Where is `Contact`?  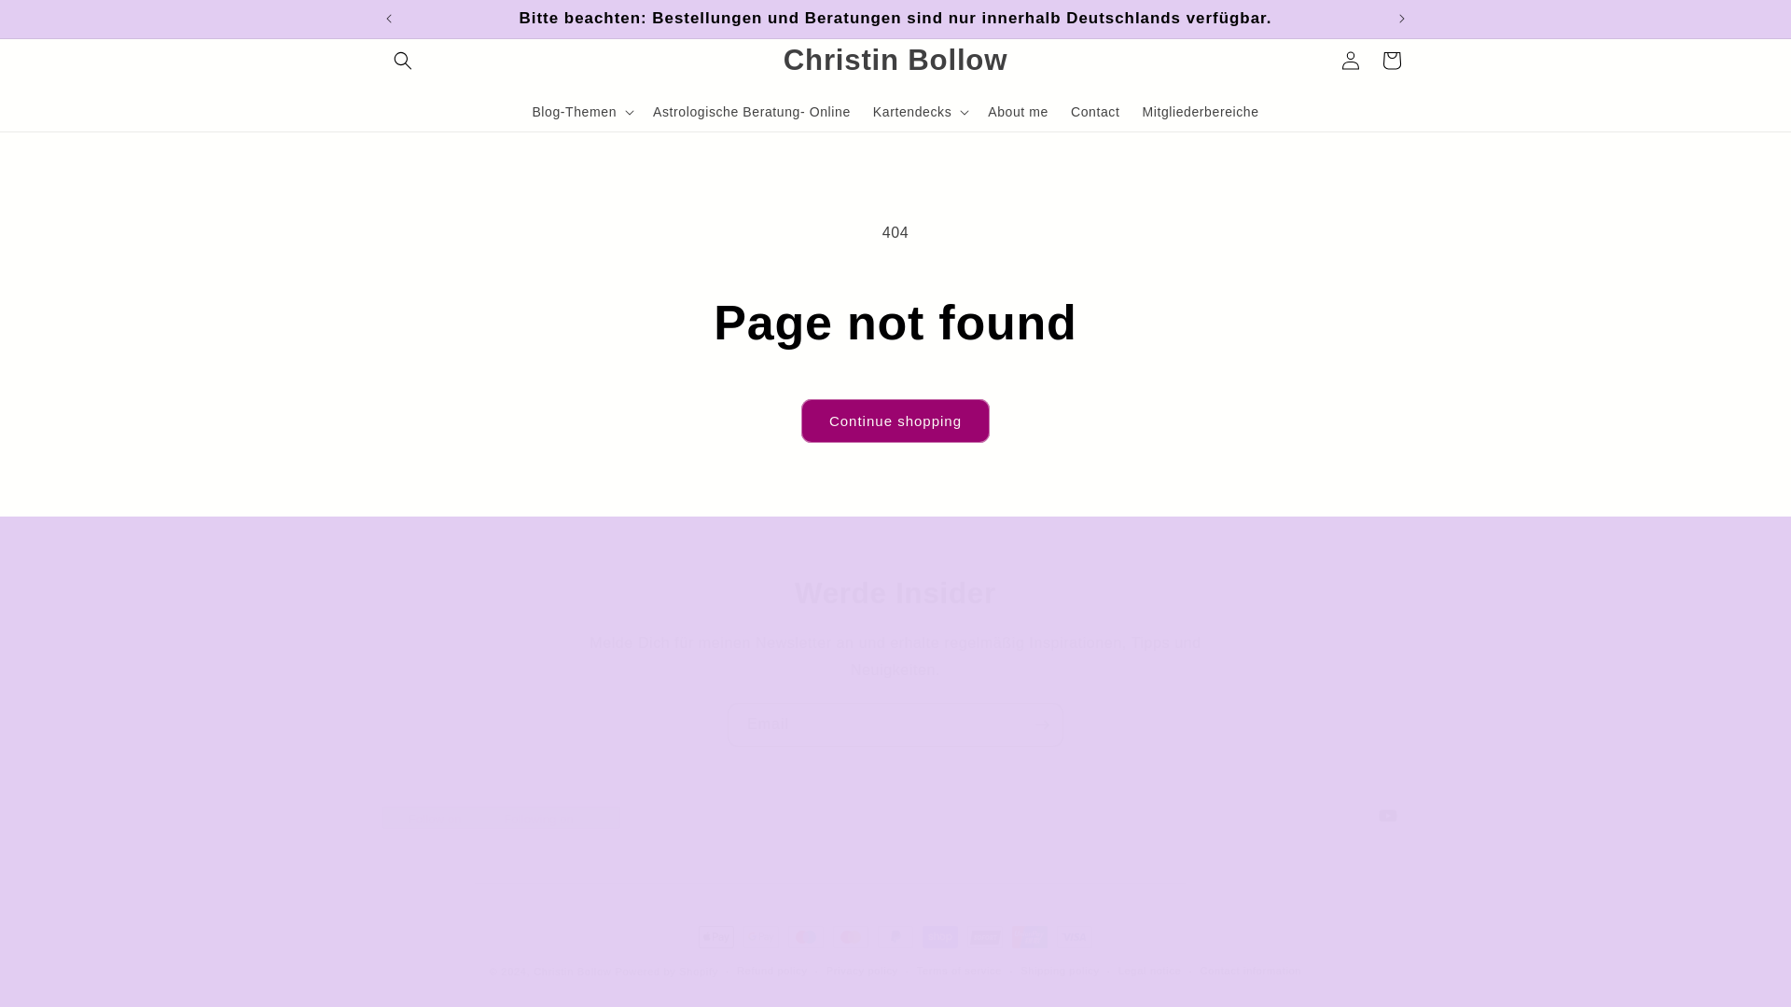
Contact is located at coordinates (1095, 111).